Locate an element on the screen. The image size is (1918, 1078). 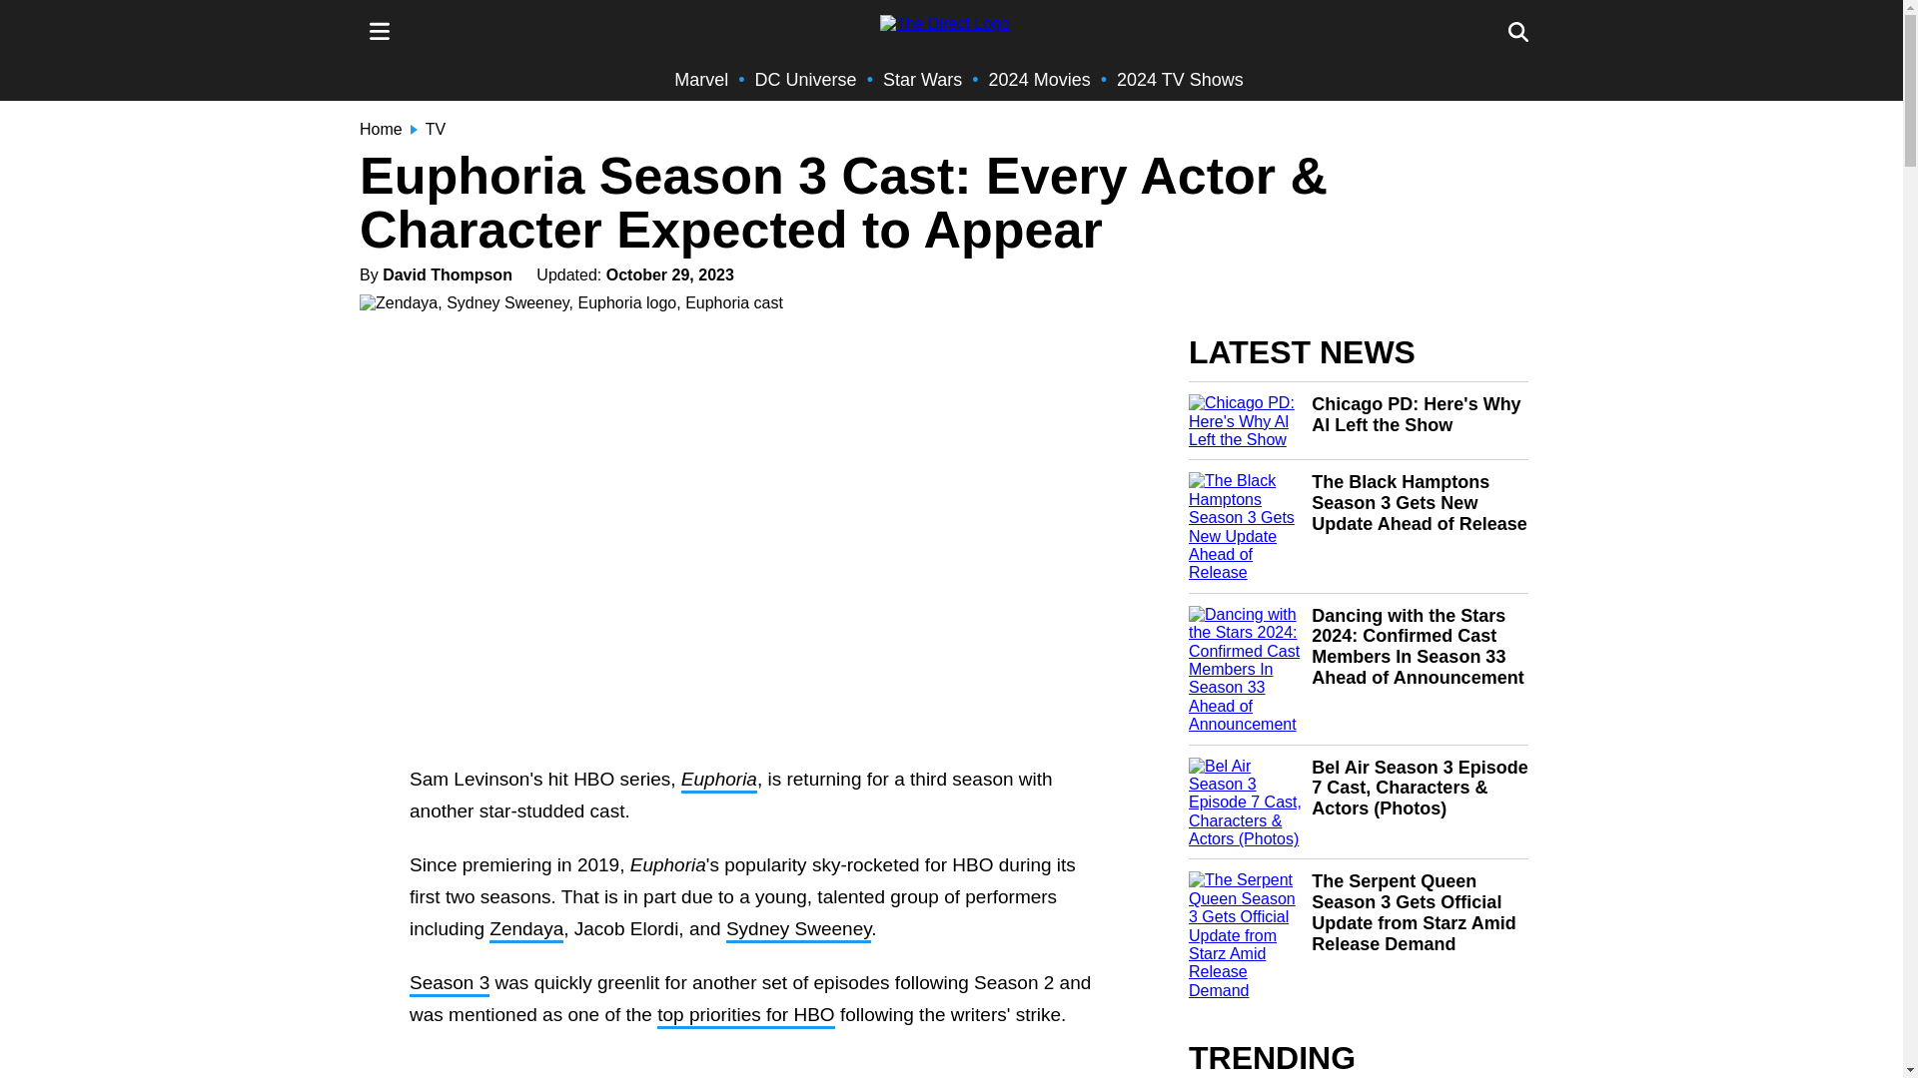
DC Universe is located at coordinates (806, 80).